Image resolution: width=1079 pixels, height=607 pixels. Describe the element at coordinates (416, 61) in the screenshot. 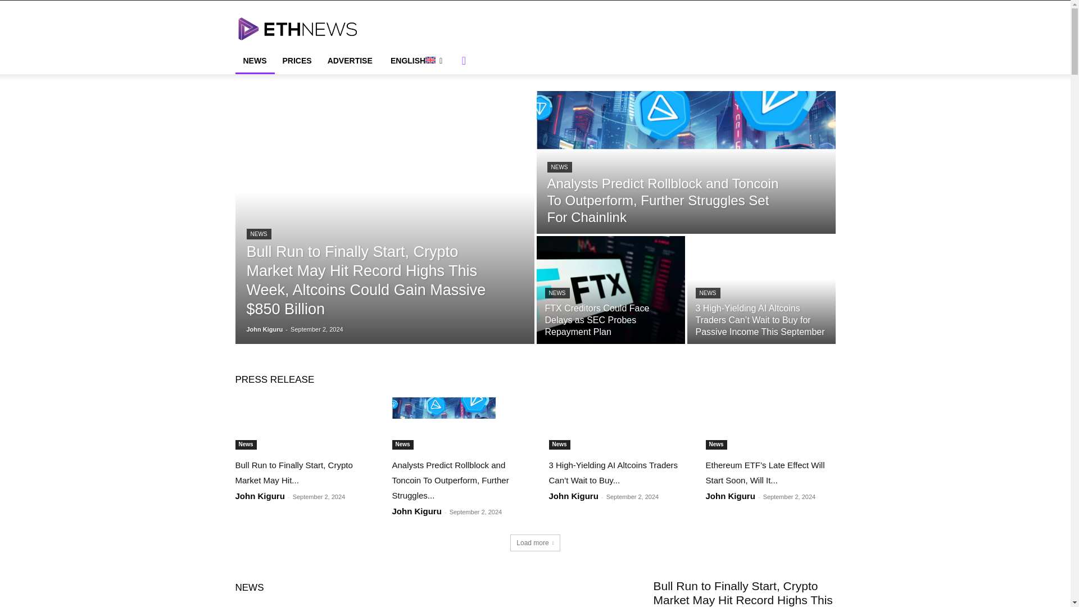

I see `ENGLISH` at that location.